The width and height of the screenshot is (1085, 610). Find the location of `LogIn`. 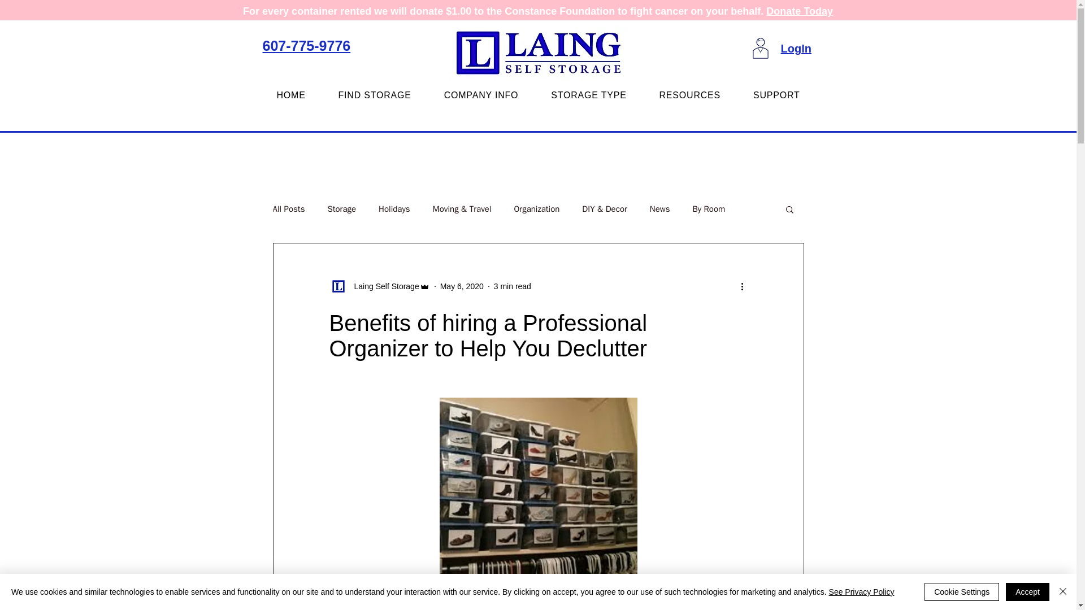

LogIn is located at coordinates (796, 49).